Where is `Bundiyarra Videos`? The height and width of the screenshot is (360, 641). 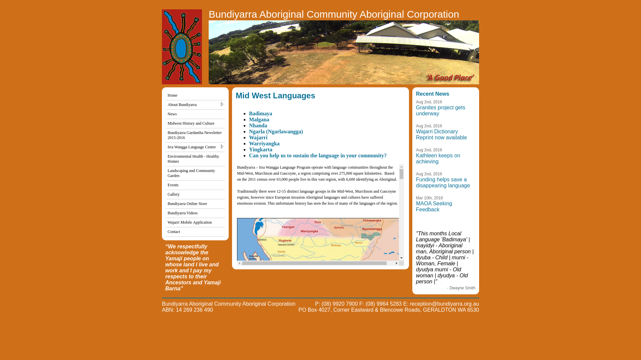
Bundiyarra Videos is located at coordinates (195, 213).